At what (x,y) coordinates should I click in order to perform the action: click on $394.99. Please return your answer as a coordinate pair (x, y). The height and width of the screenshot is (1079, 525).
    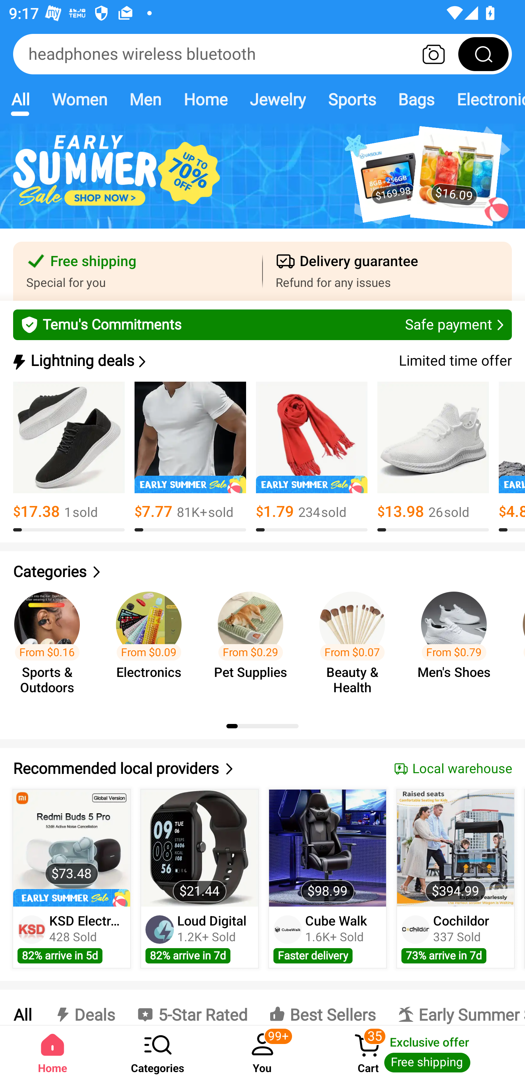
    Looking at the image, I should click on (455, 848).